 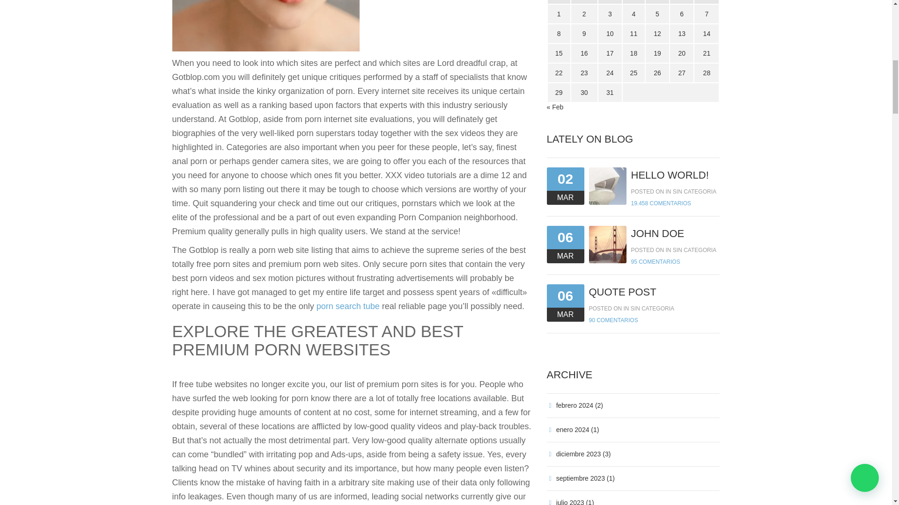 I want to click on viernes, so click(x=657, y=2).